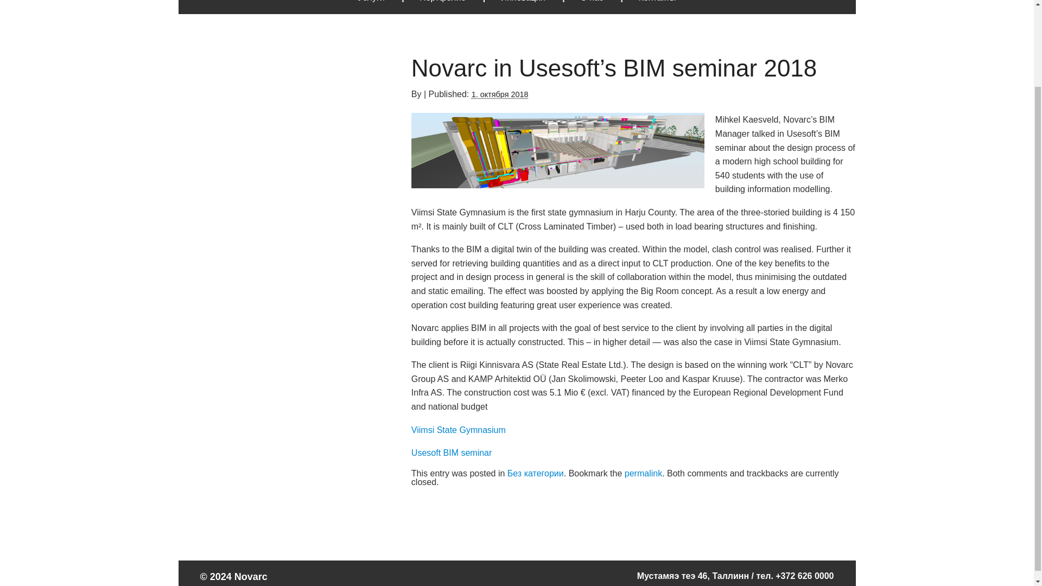 This screenshot has height=586, width=1042. What do you see at coordinates (458, 430) in the screenshot?
I see `Viimsi State Gymnasium` at bounding box center [458, 430].